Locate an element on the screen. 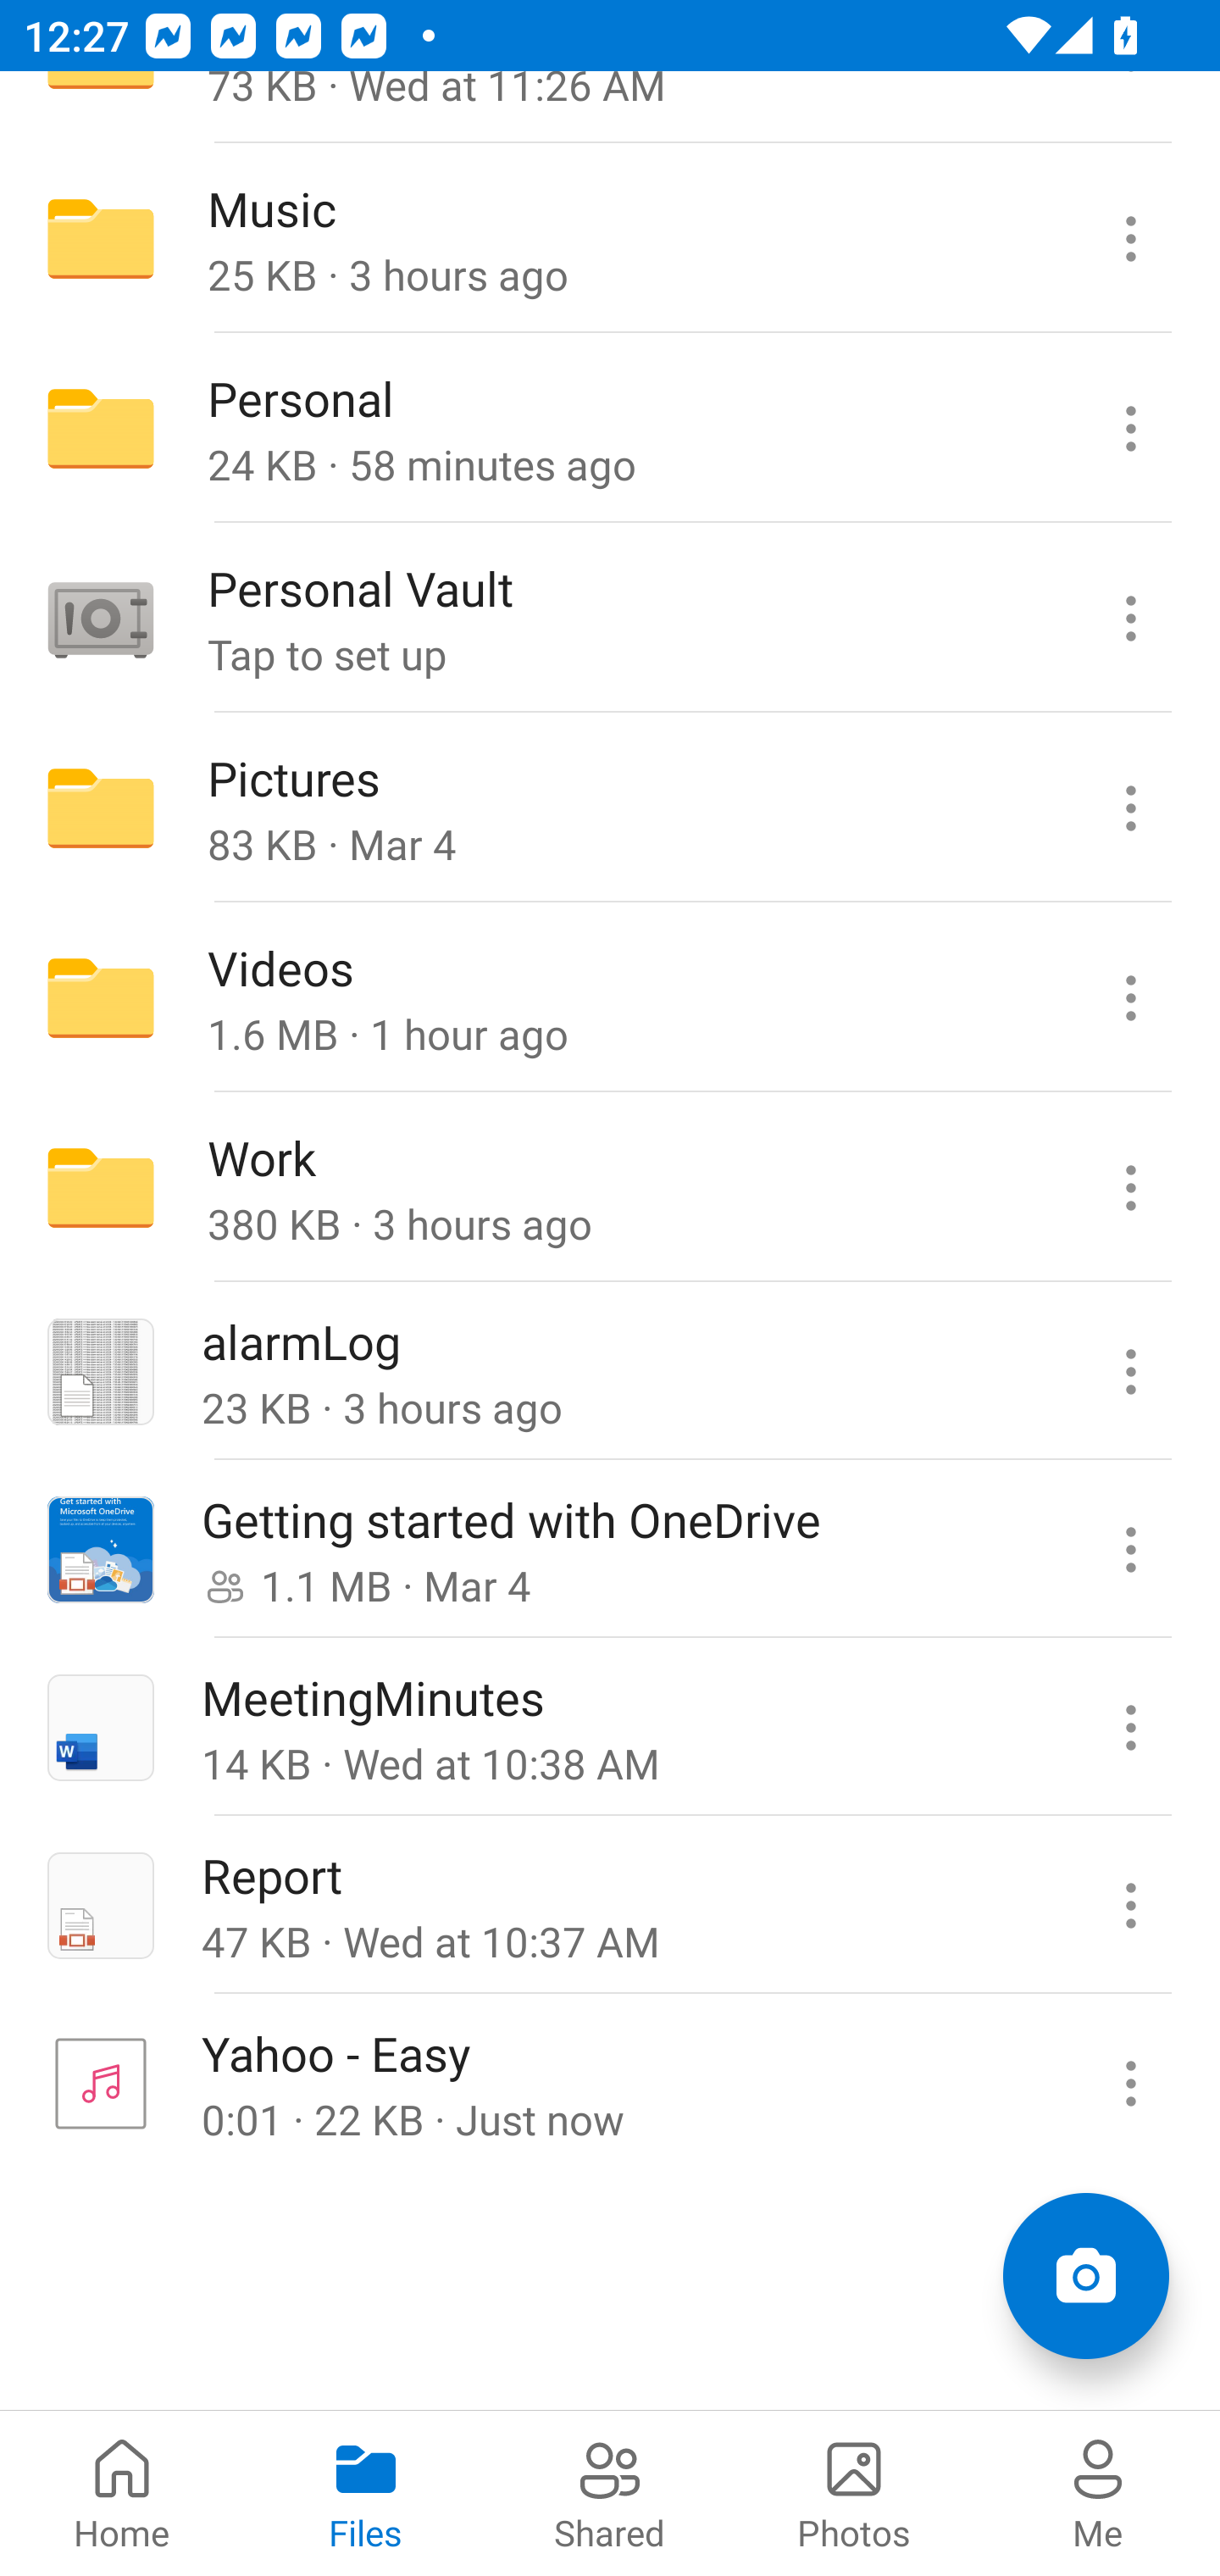 Image resolution: width=1220 pixels, height=2576 pixels. MeetingMinutes commands is located at coordinates (1130, 1727).